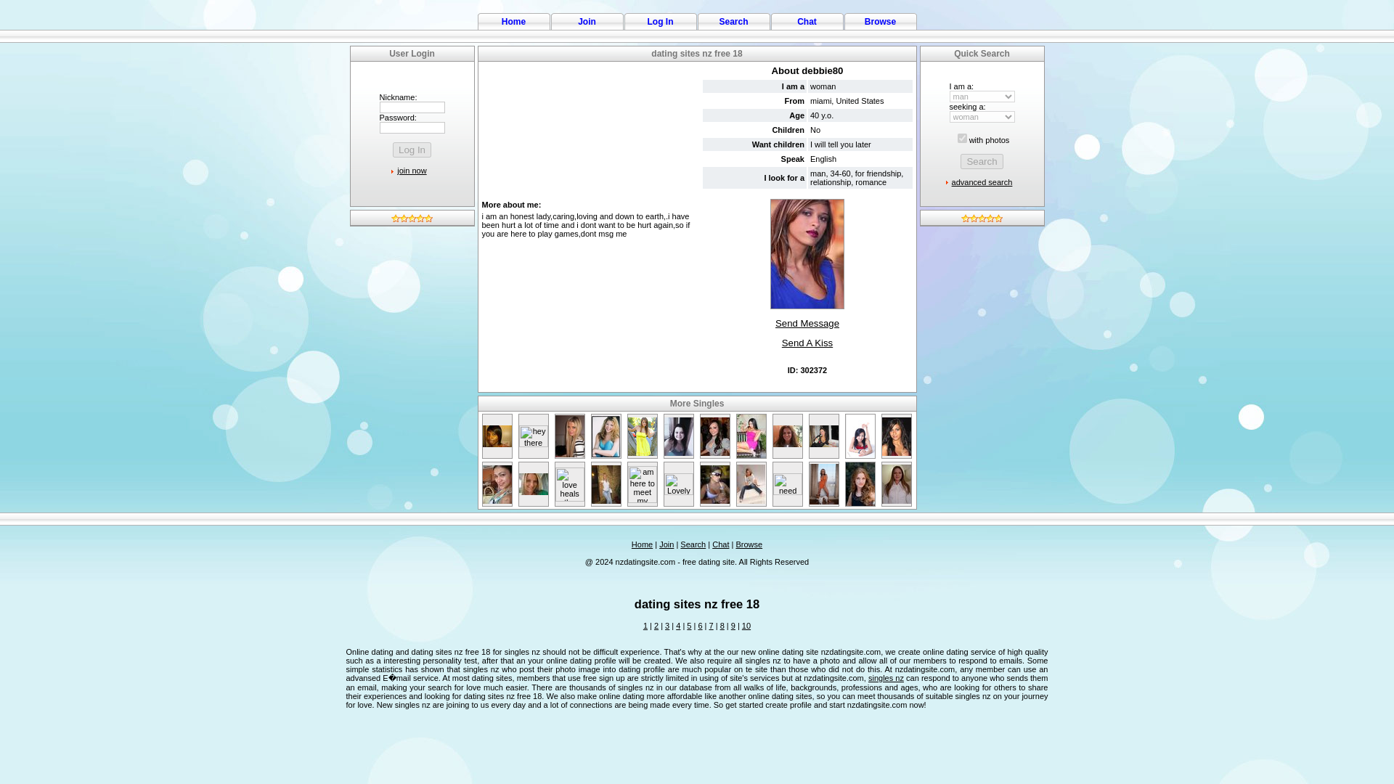 This screenshot has width=1394, height=784. What do you see at coordinates (412, 170) in the screenshot?
I see `join now` at bounding box center [412, 170].